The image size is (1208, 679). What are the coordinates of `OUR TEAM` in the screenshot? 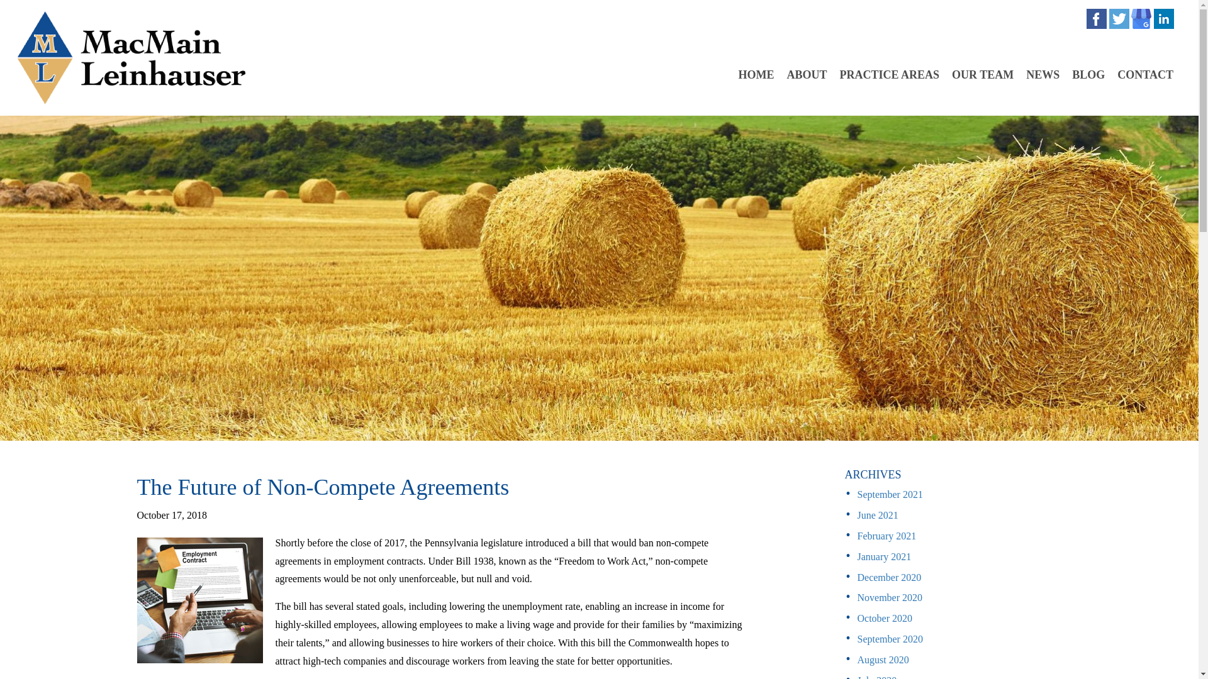 It's located at (985, 74).